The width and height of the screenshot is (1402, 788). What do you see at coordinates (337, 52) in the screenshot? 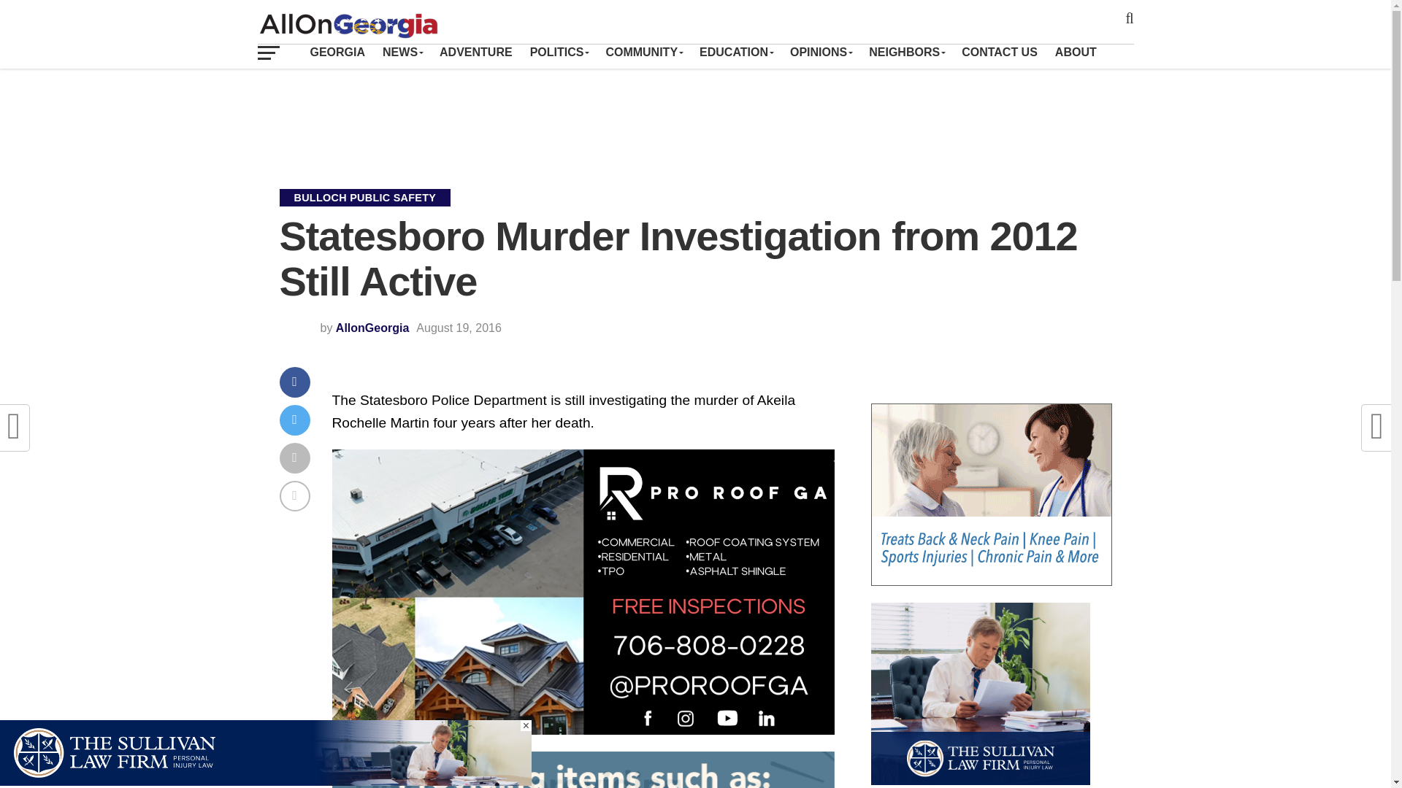
I see `GEORGIA` at bounding box center [337, 52].